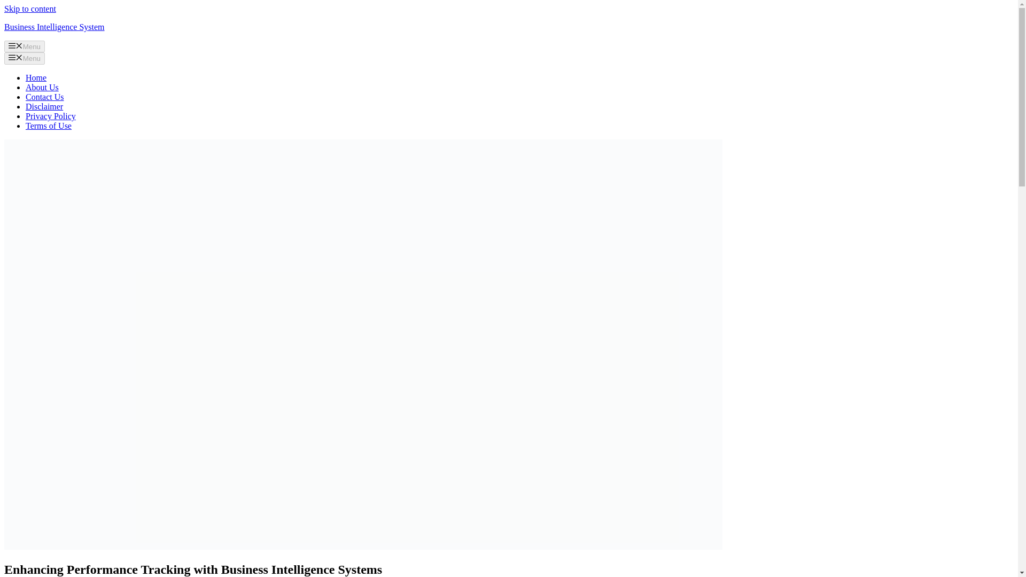  Describe the element at coordinates (36, 78) in the screenshot. I see `Home` at that location.